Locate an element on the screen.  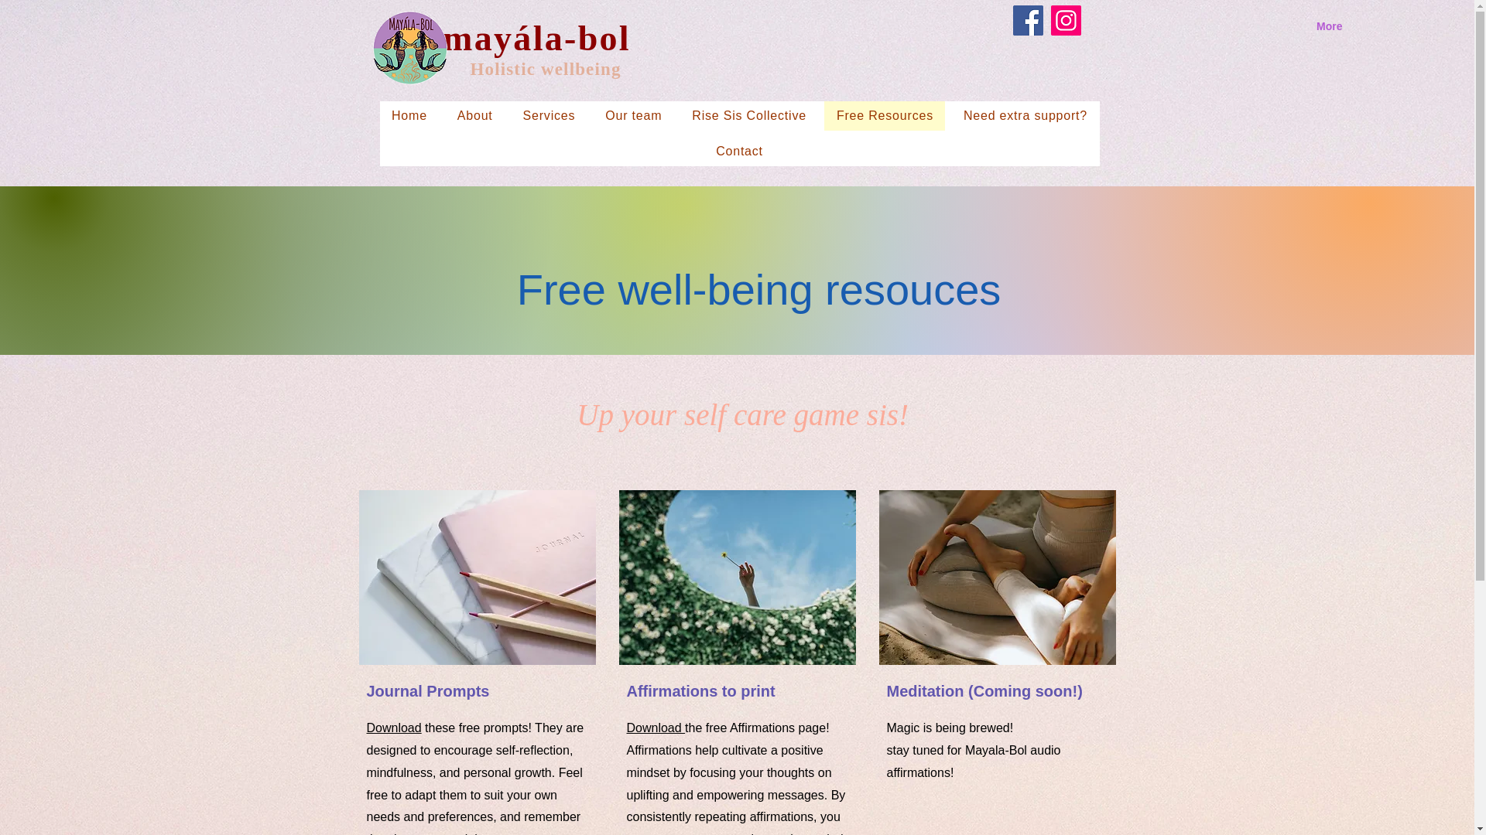
Rise Sis Collective is located at coordinates (749, 115).